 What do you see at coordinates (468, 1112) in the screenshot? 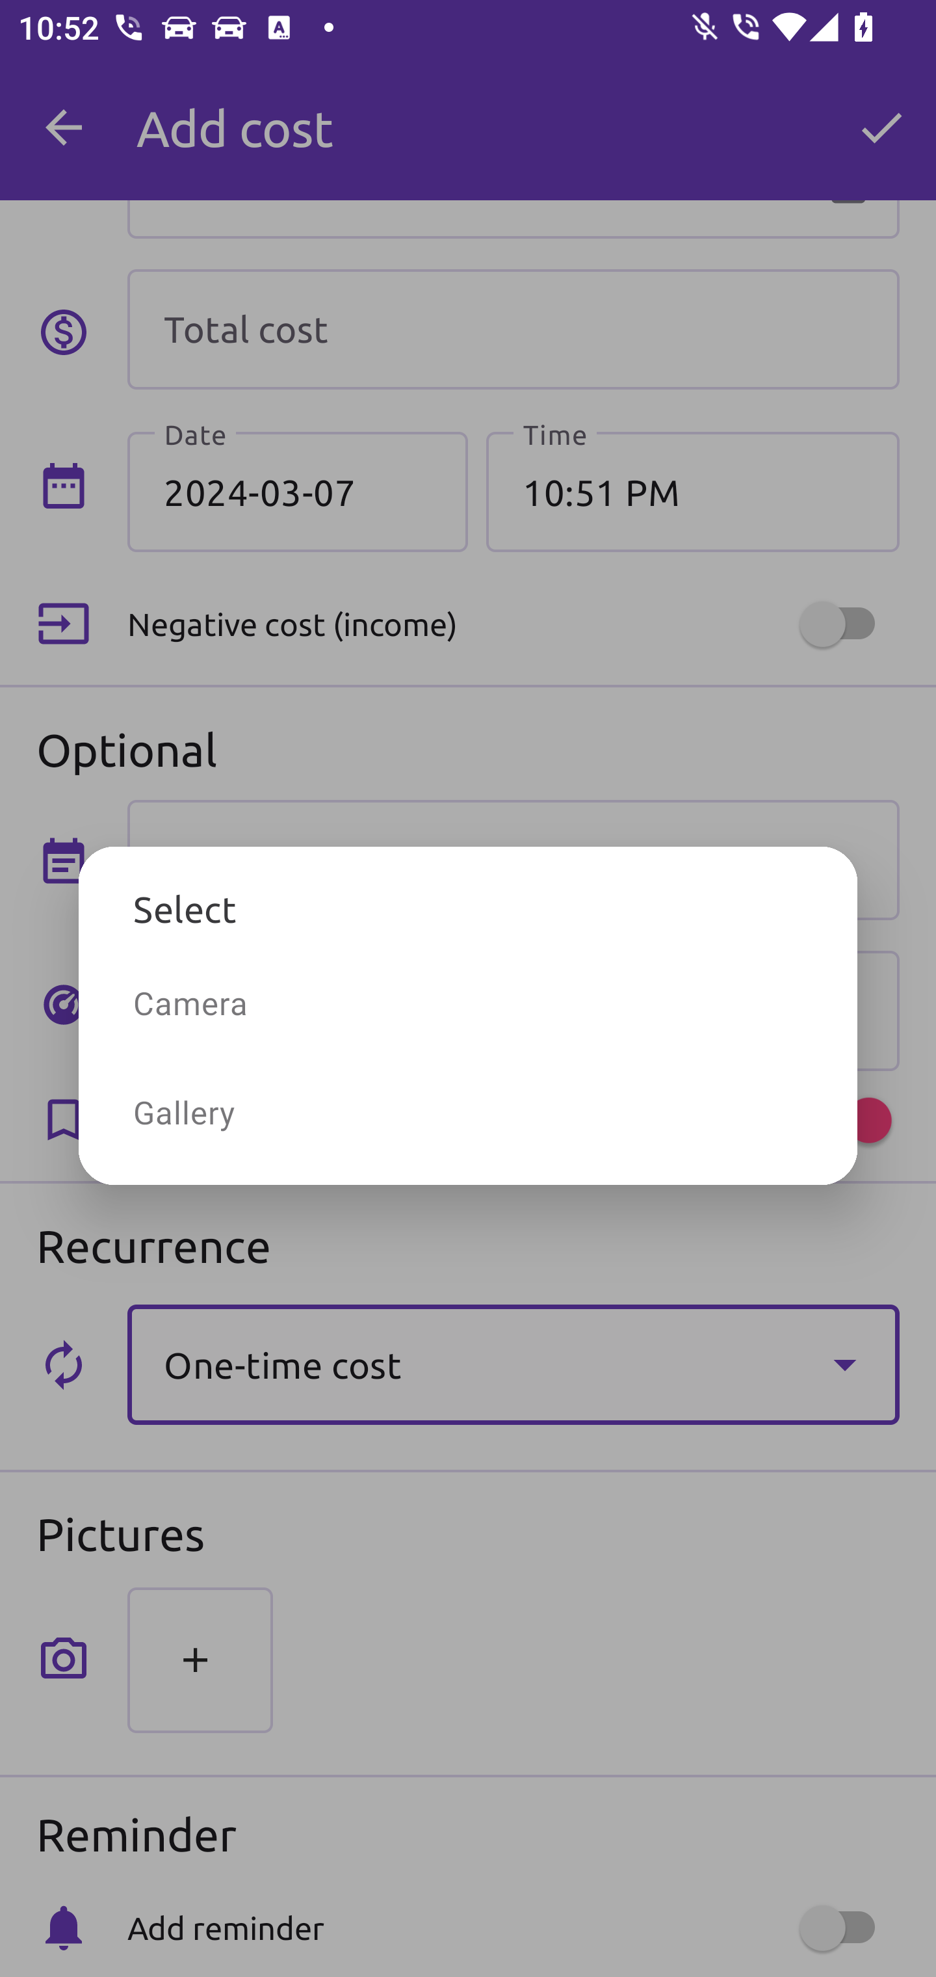
I see `Gallery` at bounding box center [468, 1112].